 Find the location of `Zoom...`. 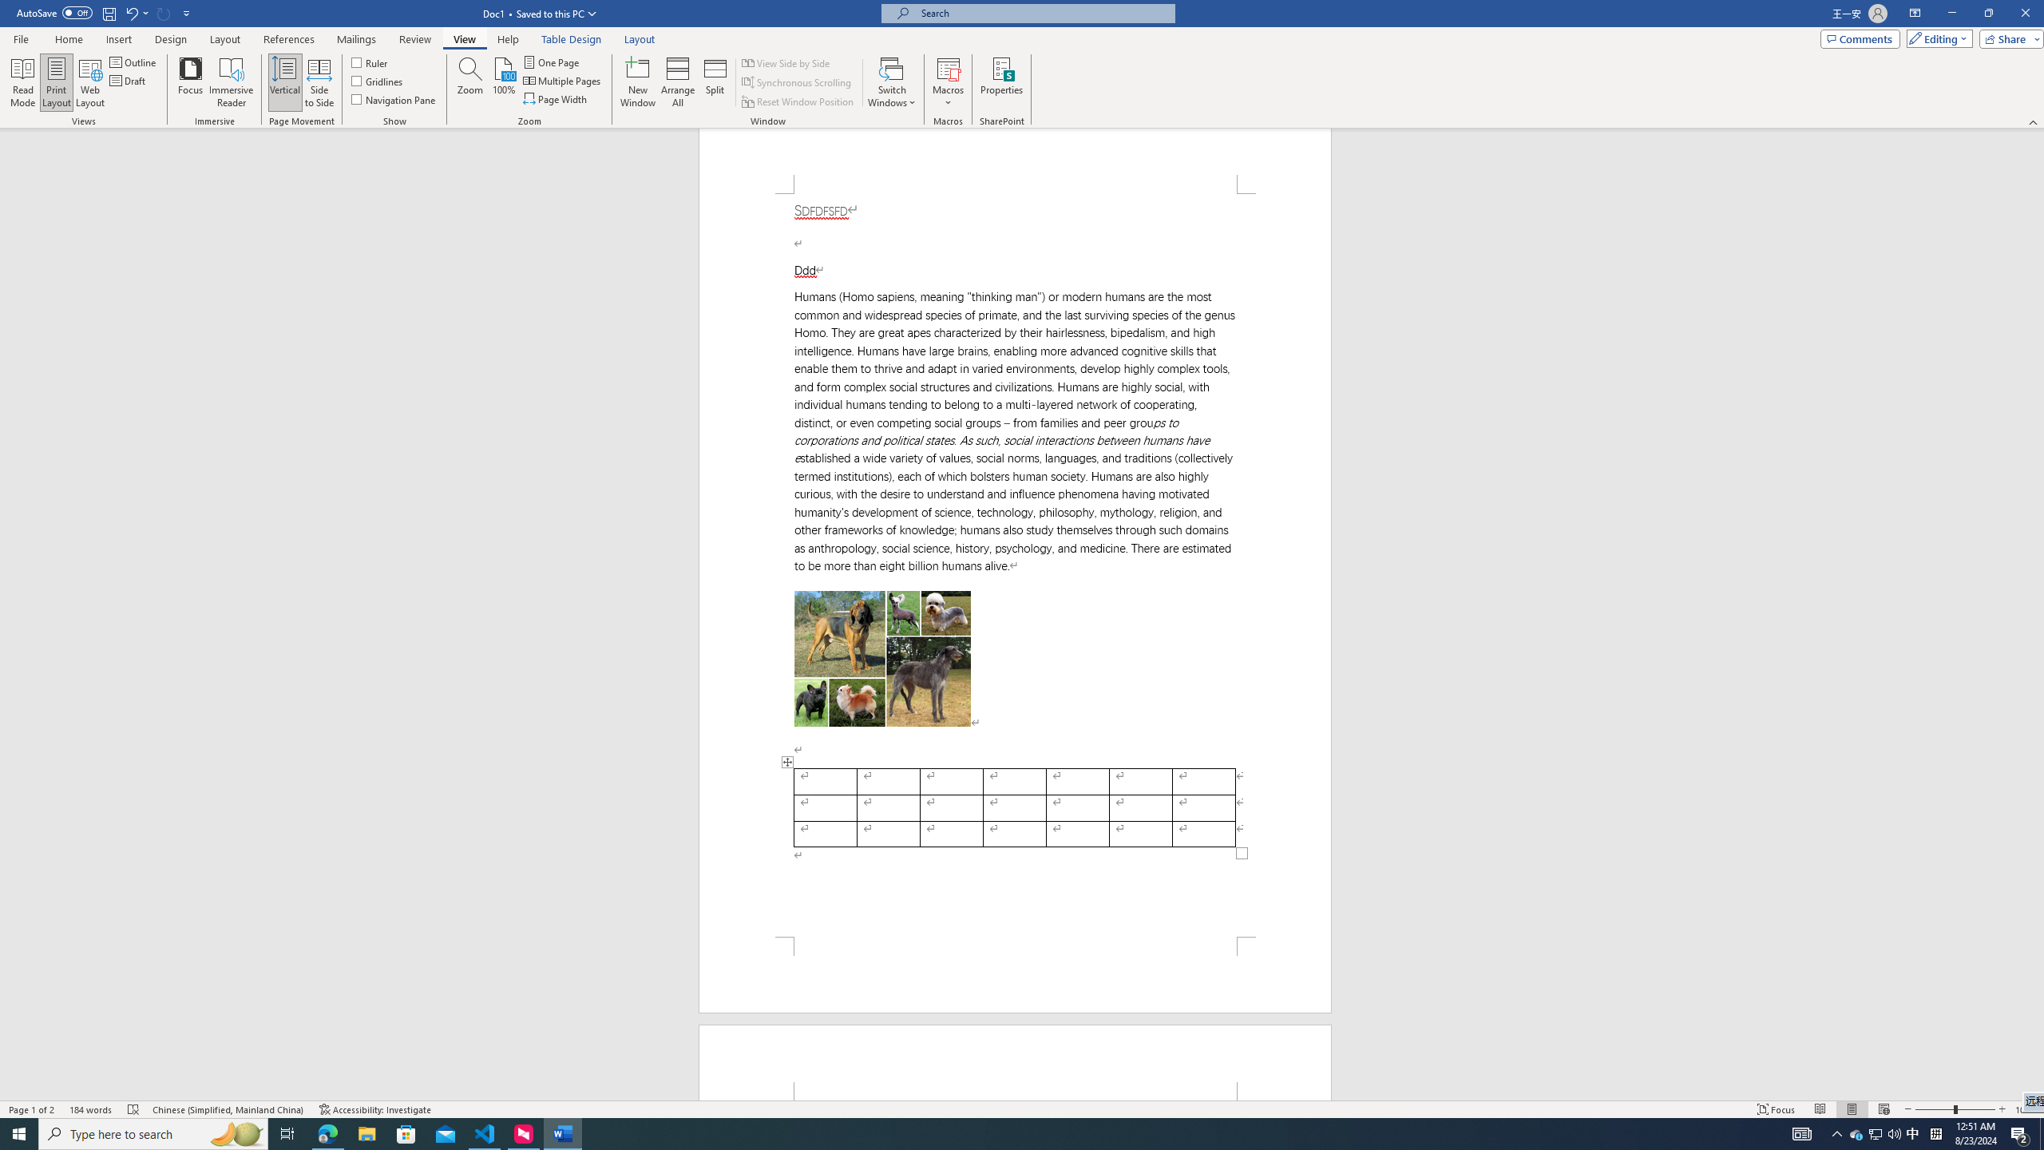

Zoom... is located at coordinates (469, 82).